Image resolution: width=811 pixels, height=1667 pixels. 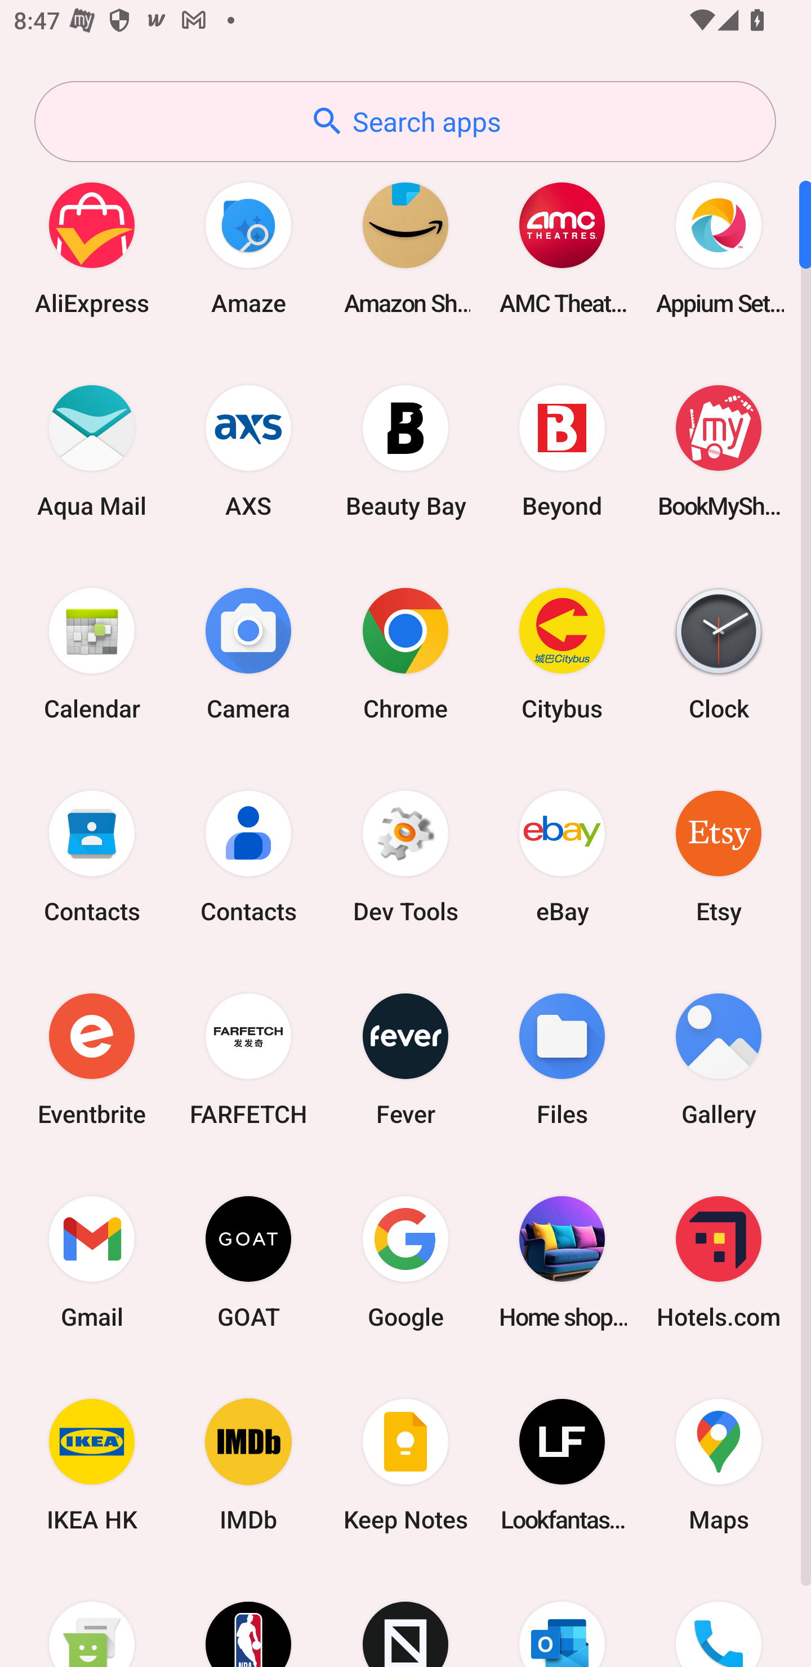 What do you see at coordinates (248, 1262) in the screenshot?
I see `GOAT` at bounding box center [248, 1262].